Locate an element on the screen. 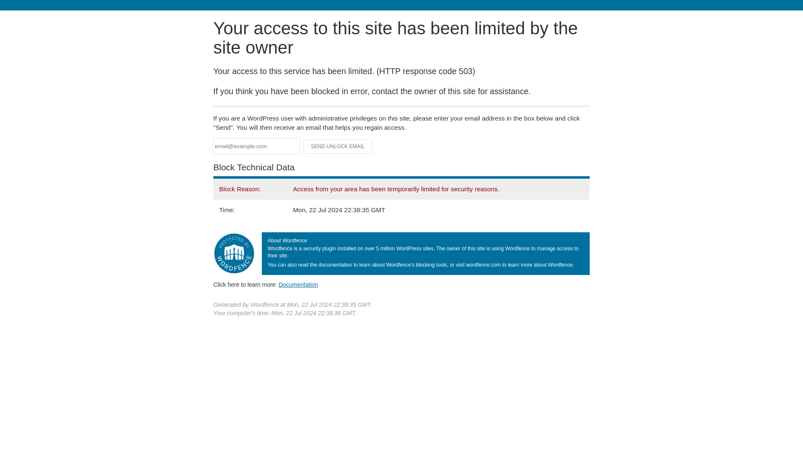 The width and height of the screenshot is (803, 452). Documentation is located at coordinates (298, 284).